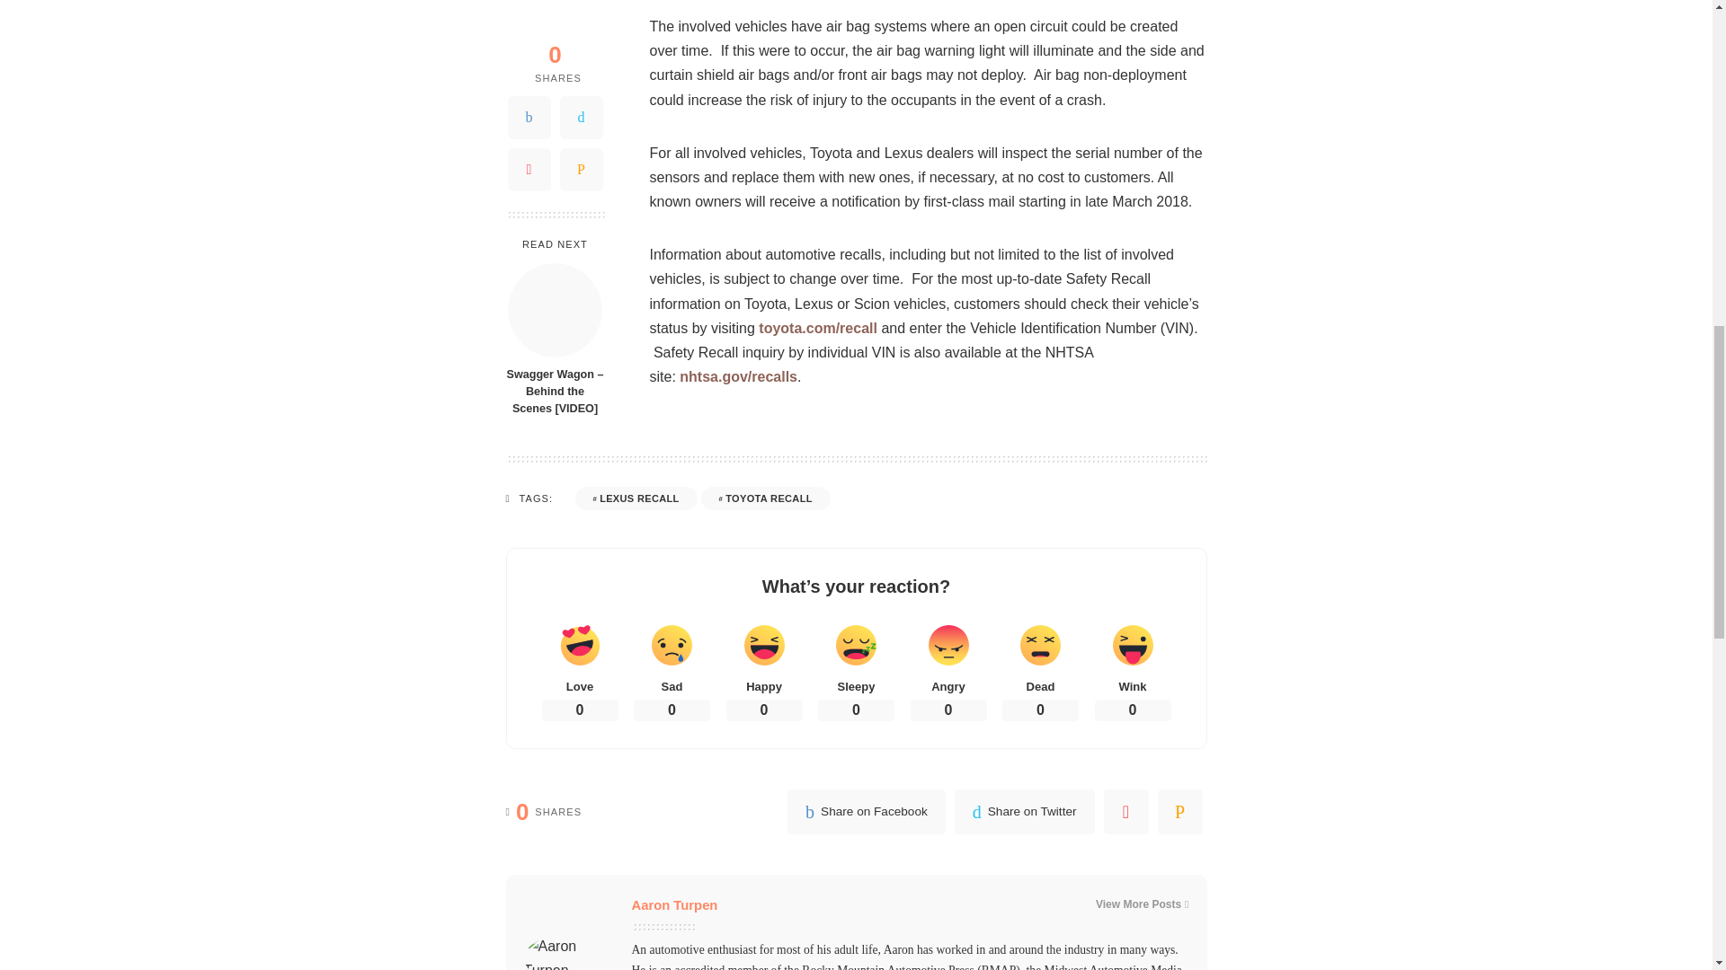 The image size is (1726, 970). What do you see at coordinates (636, 498) in the screenshot?
I see `lexus recall` at bounding box center [636, 498].